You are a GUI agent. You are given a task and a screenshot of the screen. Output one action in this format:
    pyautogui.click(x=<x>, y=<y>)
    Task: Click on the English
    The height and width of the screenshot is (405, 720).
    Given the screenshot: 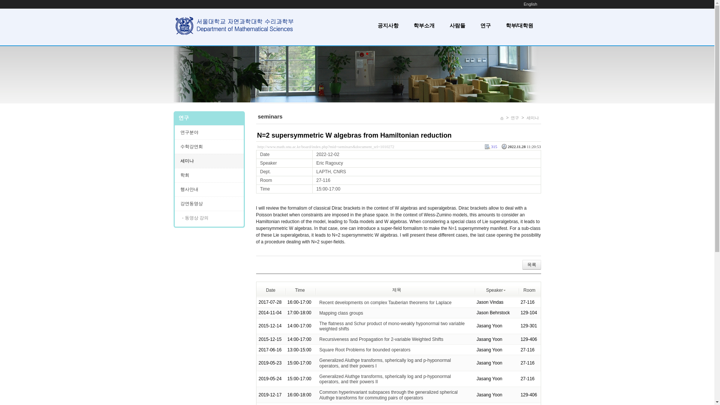 What is the action you would take?
    pyautogui.click(x=530, y=4)
    